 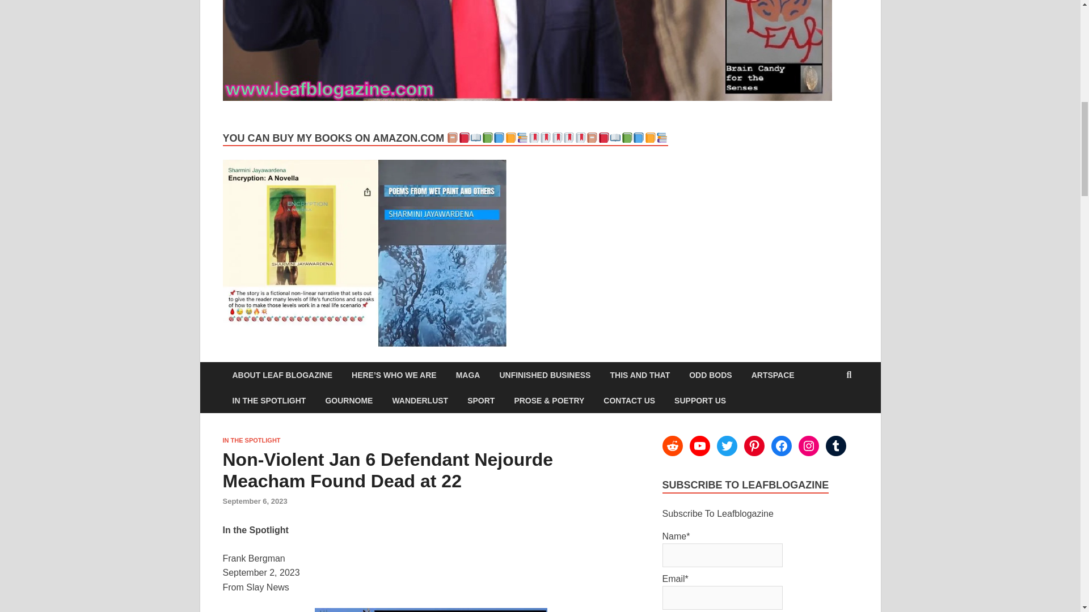 What do you see at coordinates (251, 440) in the screenshot?
I see `IN THE SPOTLIGHT` at bounding box center [251, 440].